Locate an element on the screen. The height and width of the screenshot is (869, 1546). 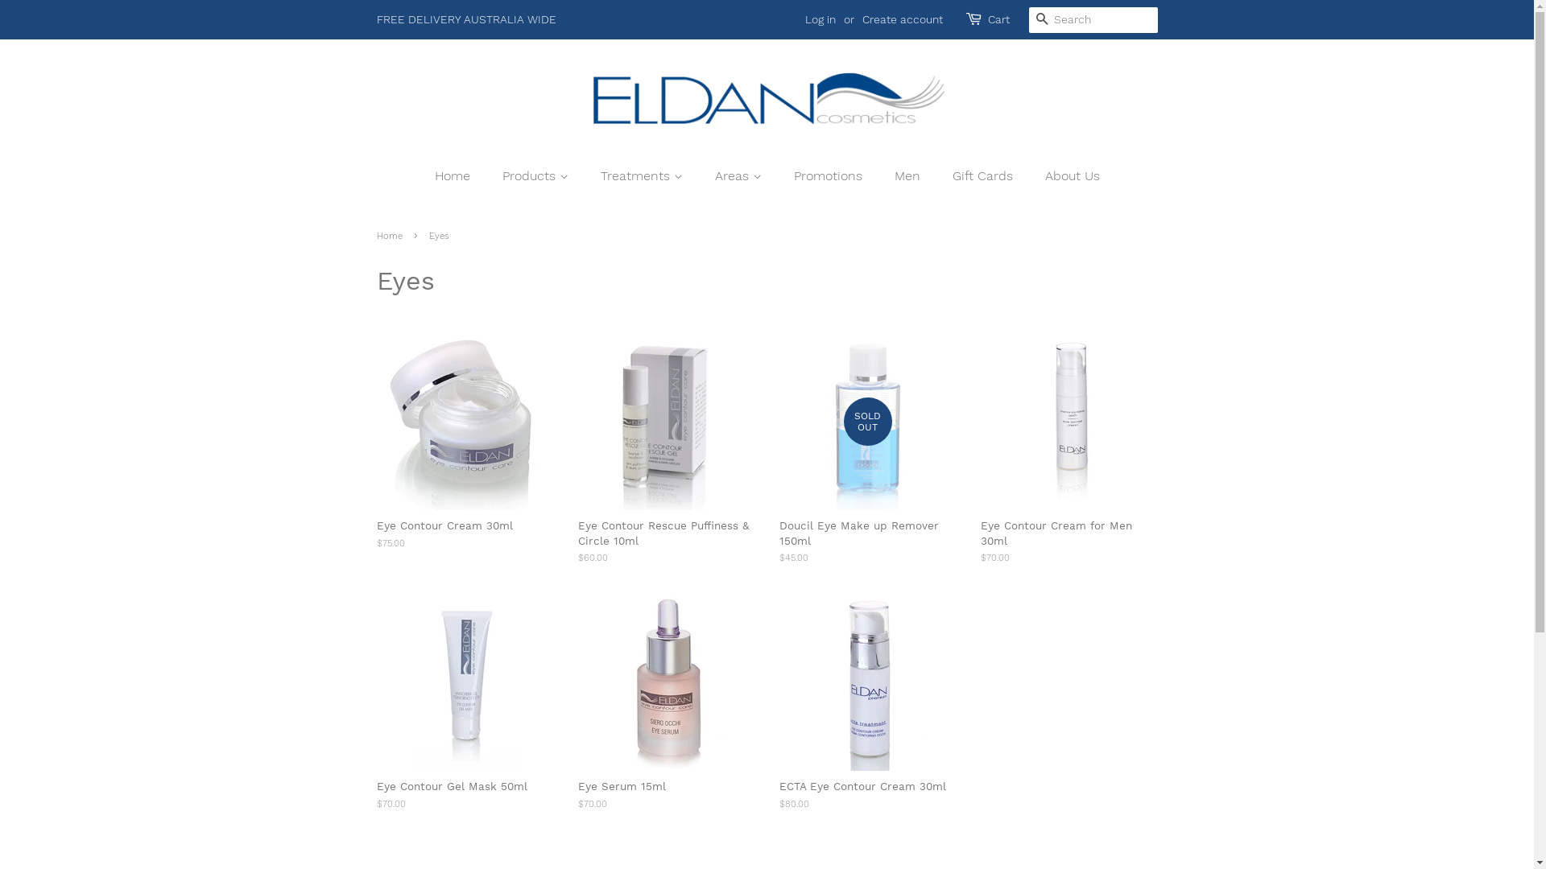
Create account is located at coordinates (902, 19).